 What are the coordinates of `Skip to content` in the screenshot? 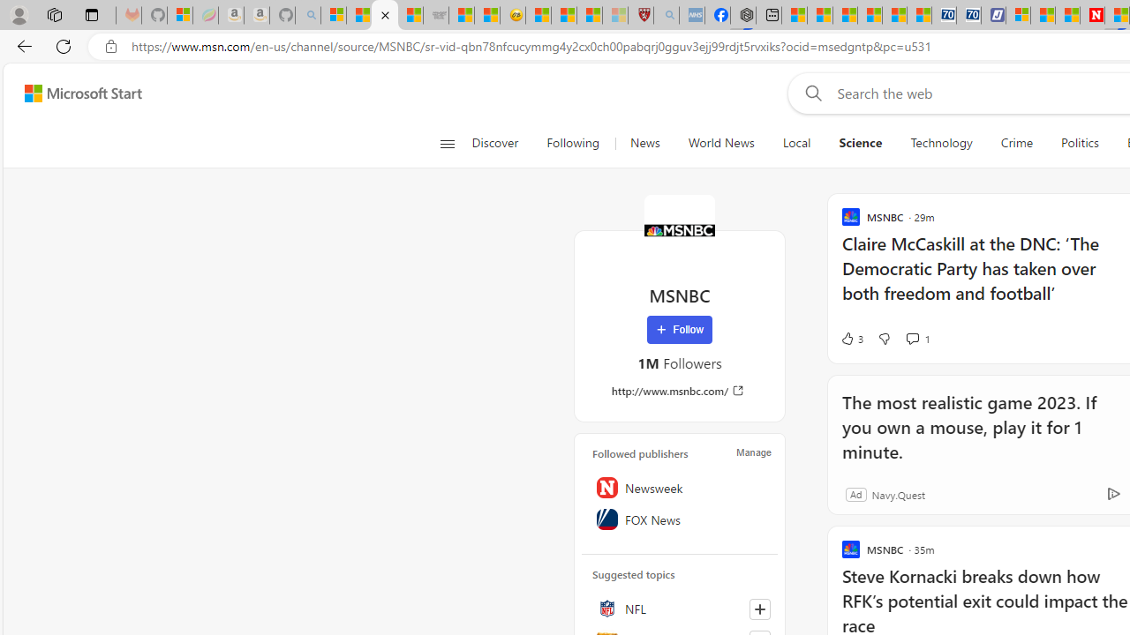 It's located at (76, 93).